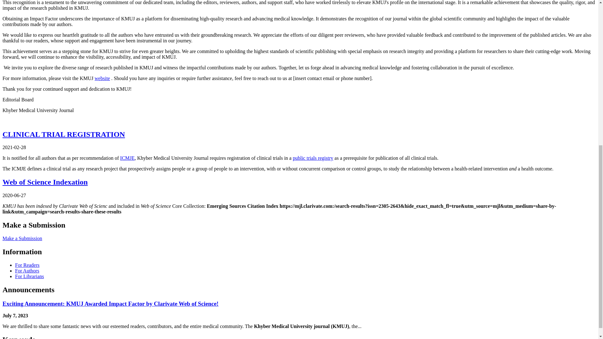 The height and width of the screenshot is (339, 603). I want to click on website, so click(102, 78).